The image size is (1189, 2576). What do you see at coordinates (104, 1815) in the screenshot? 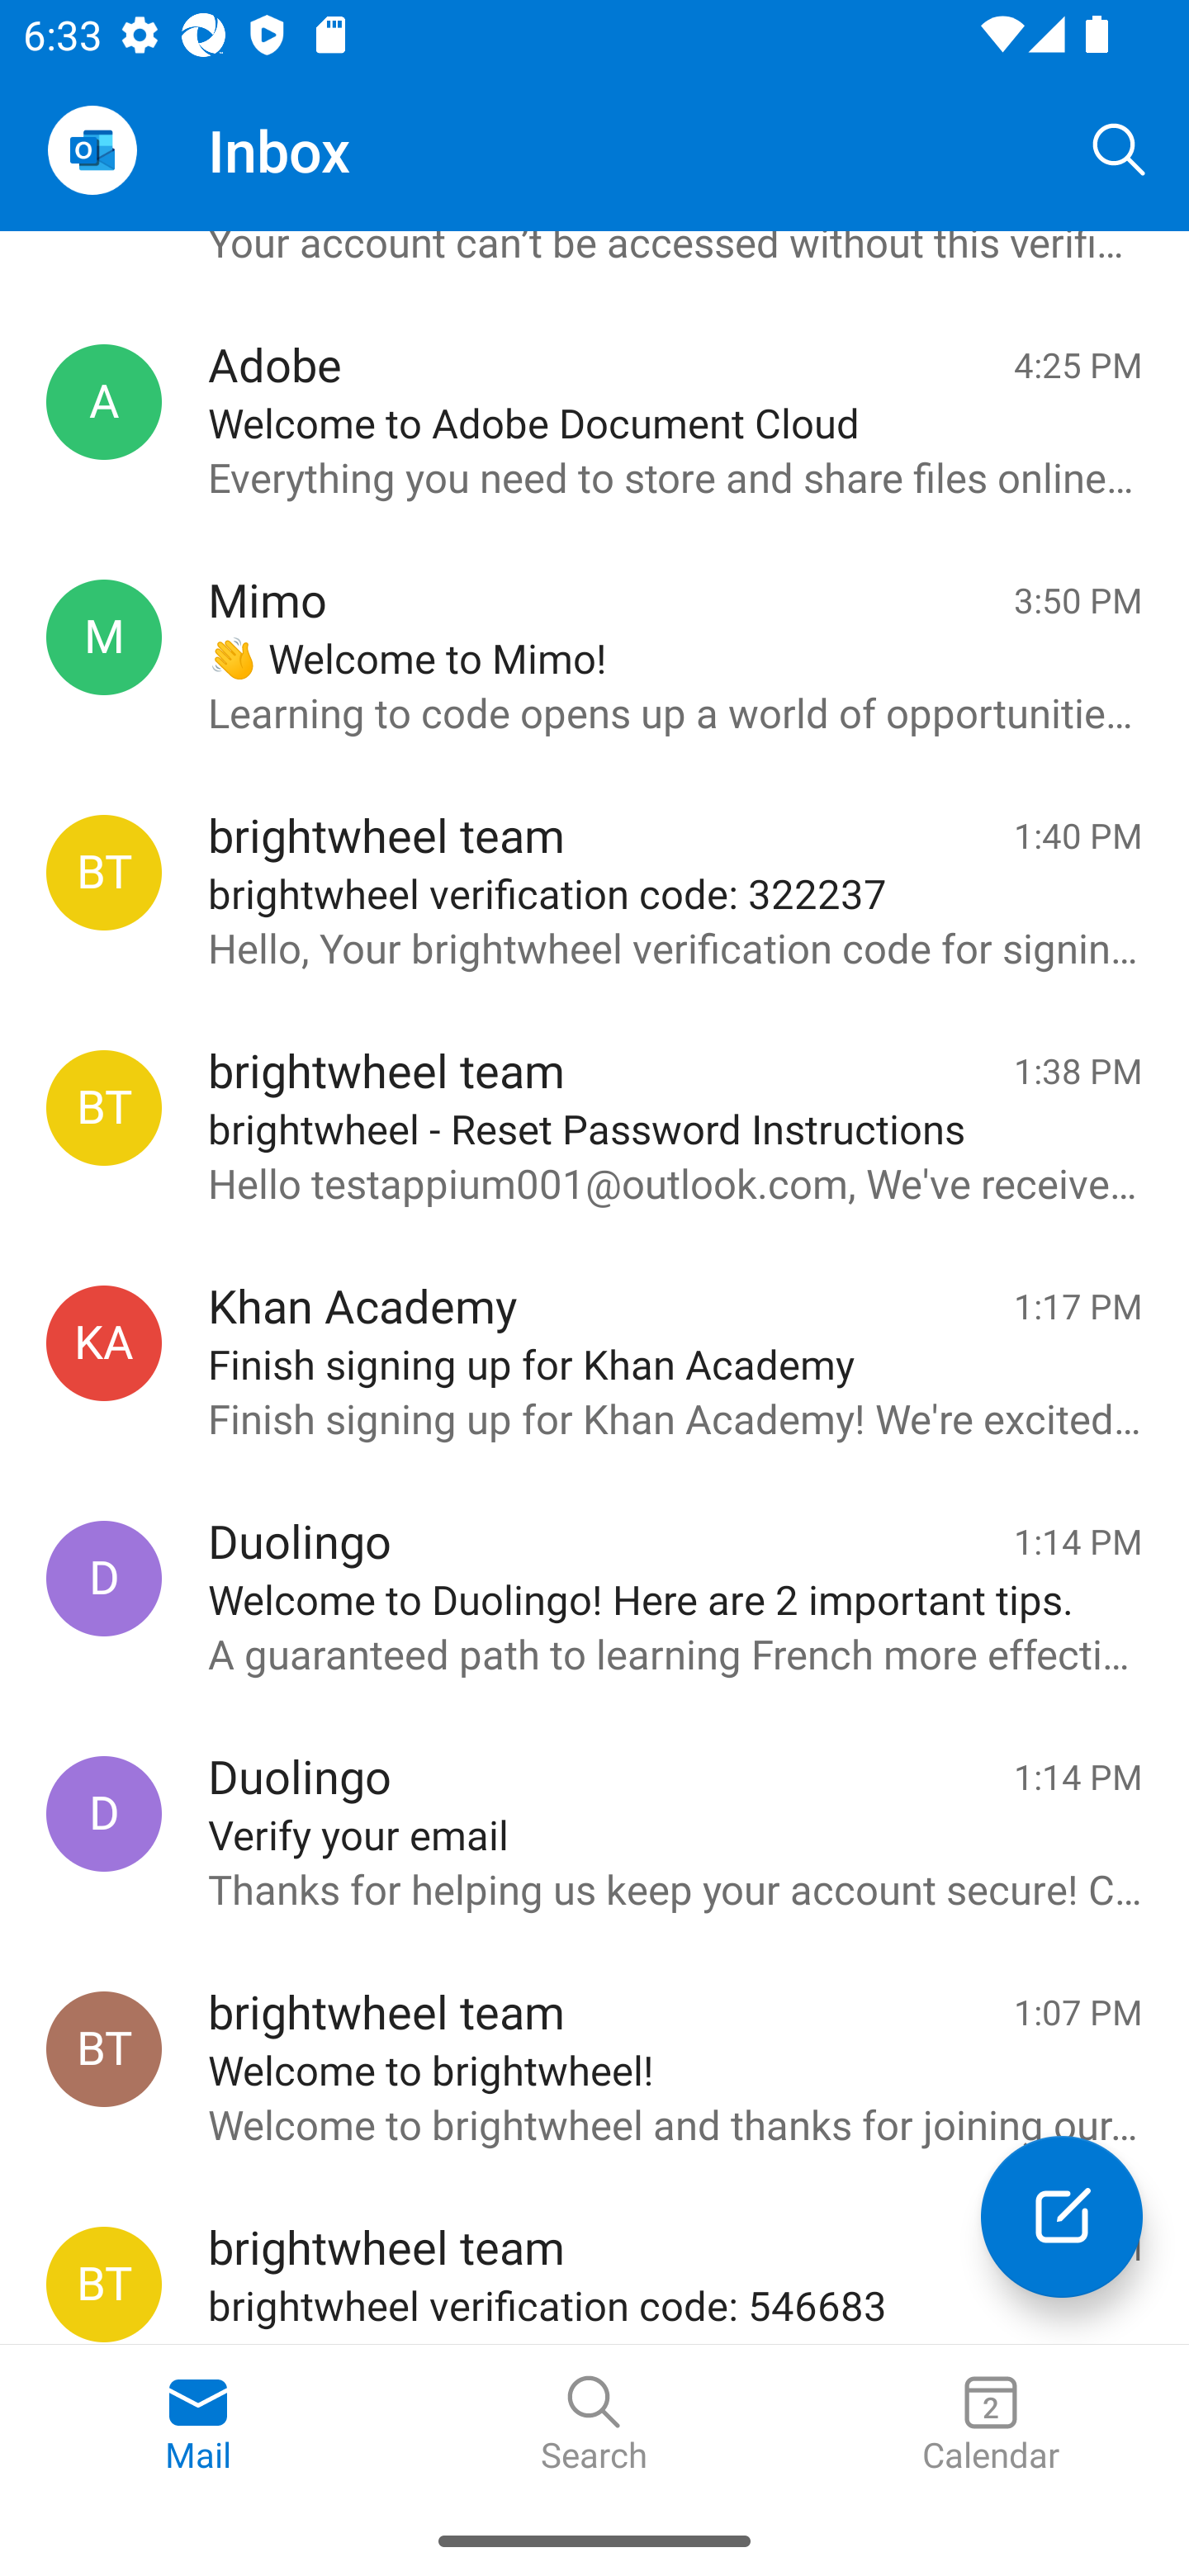
I see `Duolingo, hello@duolingo.com` at bounding box center [104, 1815].